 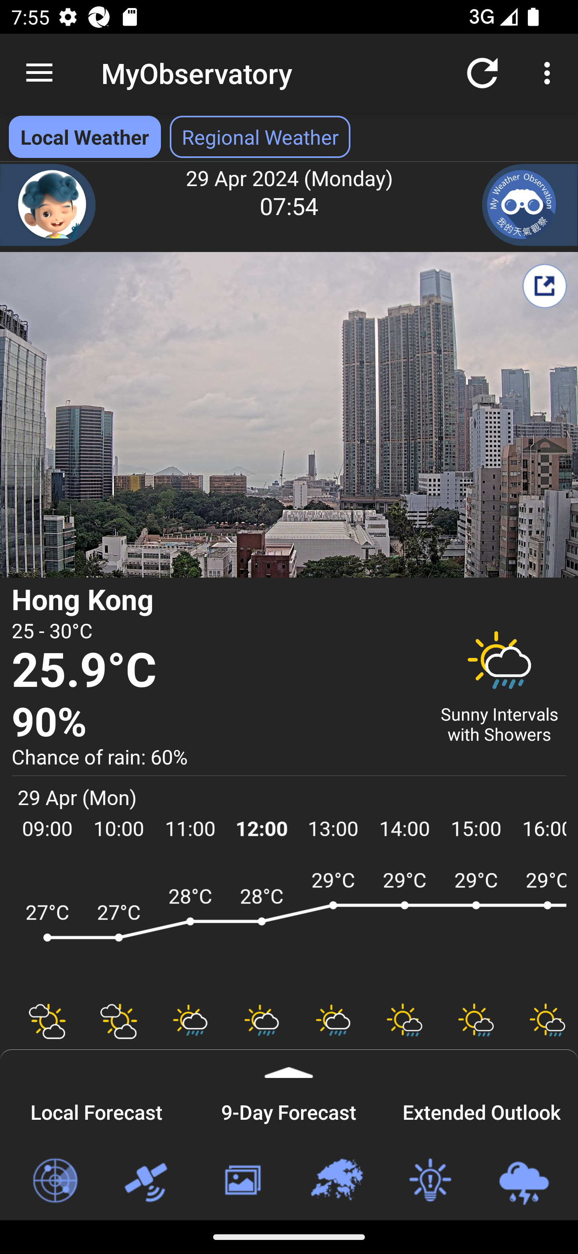 I want to click on Regional Weather Select Regional Weather, so click(x=260, y=137).